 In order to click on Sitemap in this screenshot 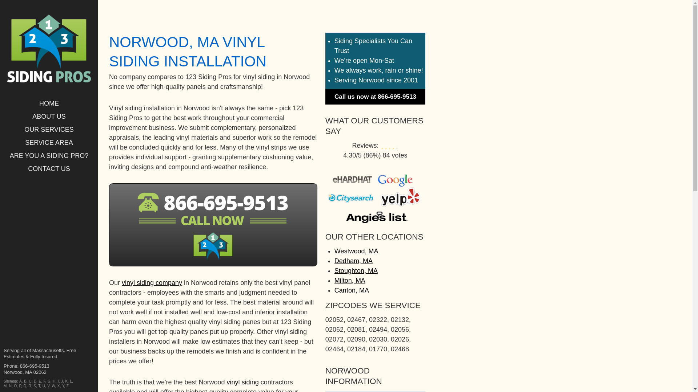, I will do `click(10, 381)`.